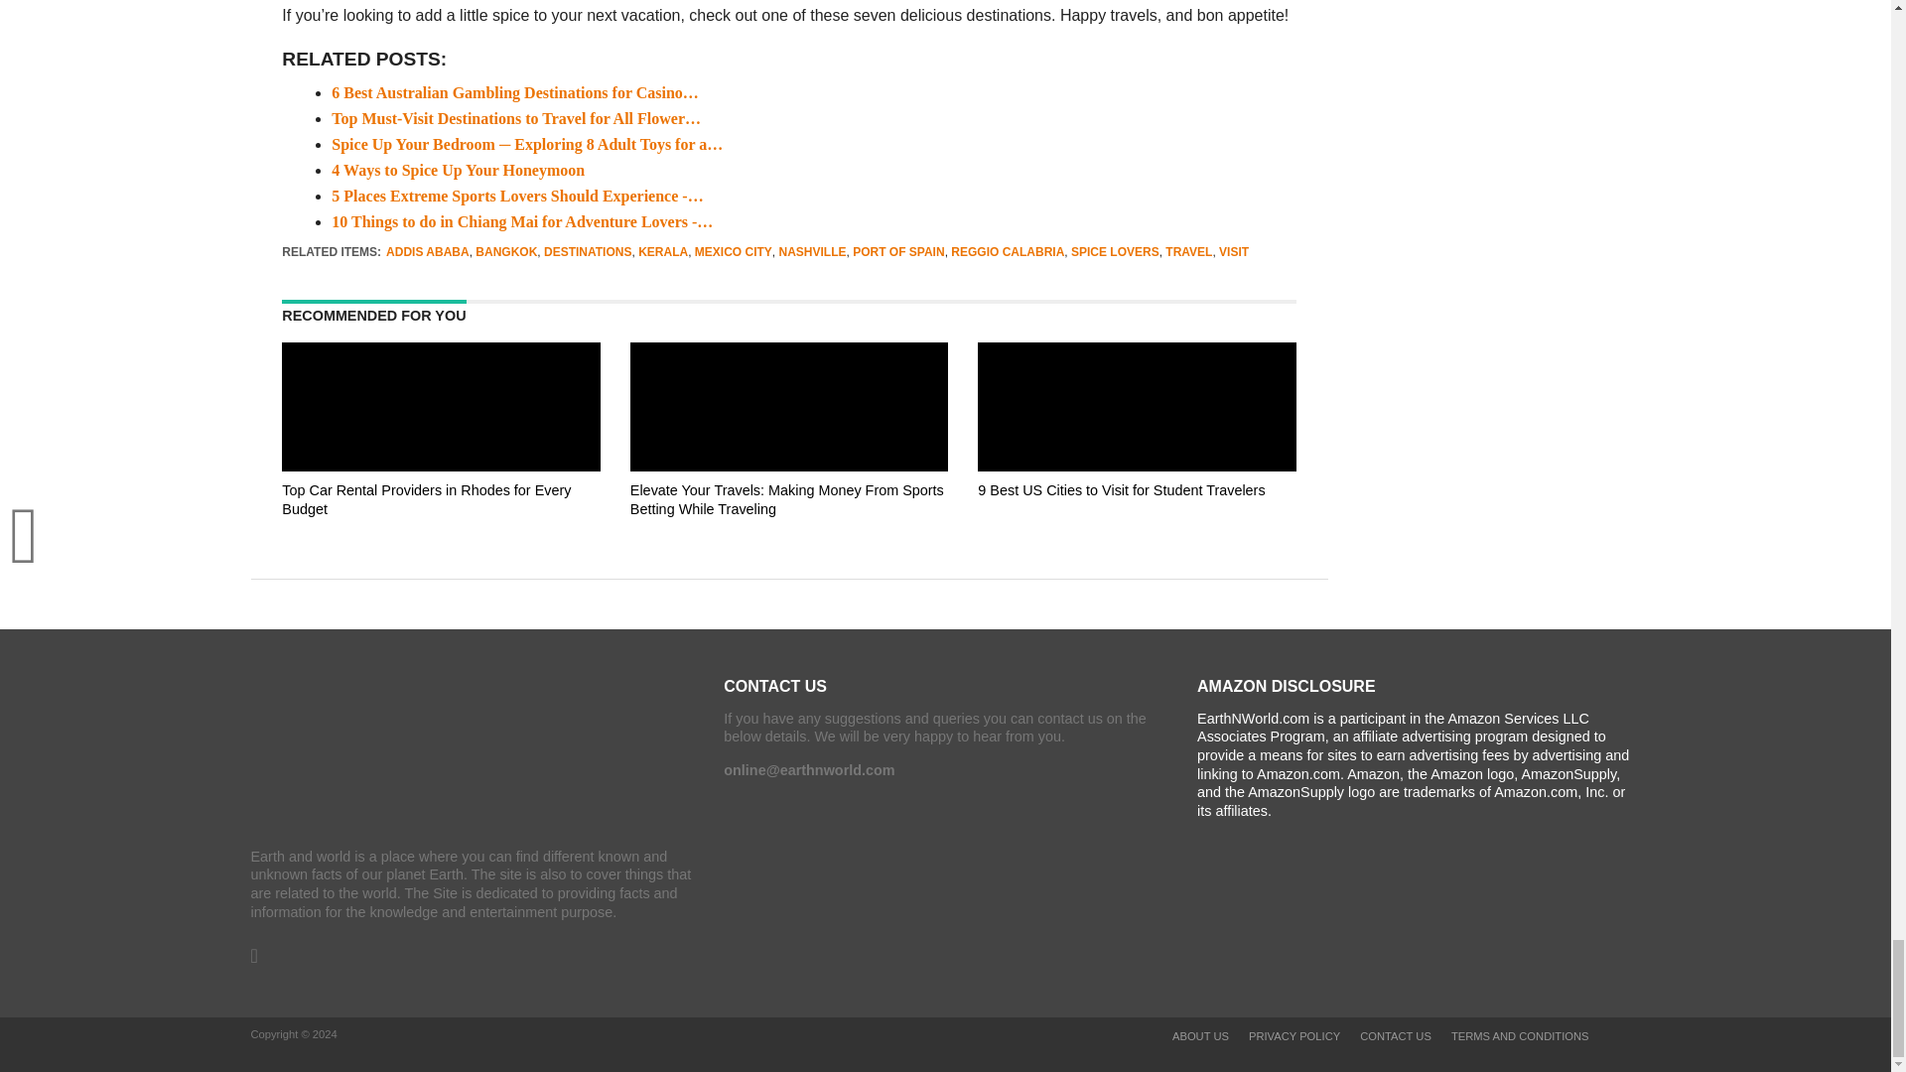 The height and width of the screenshot is (1072, 1906). I want to click on DESTINATIONS, so click(587, 252).